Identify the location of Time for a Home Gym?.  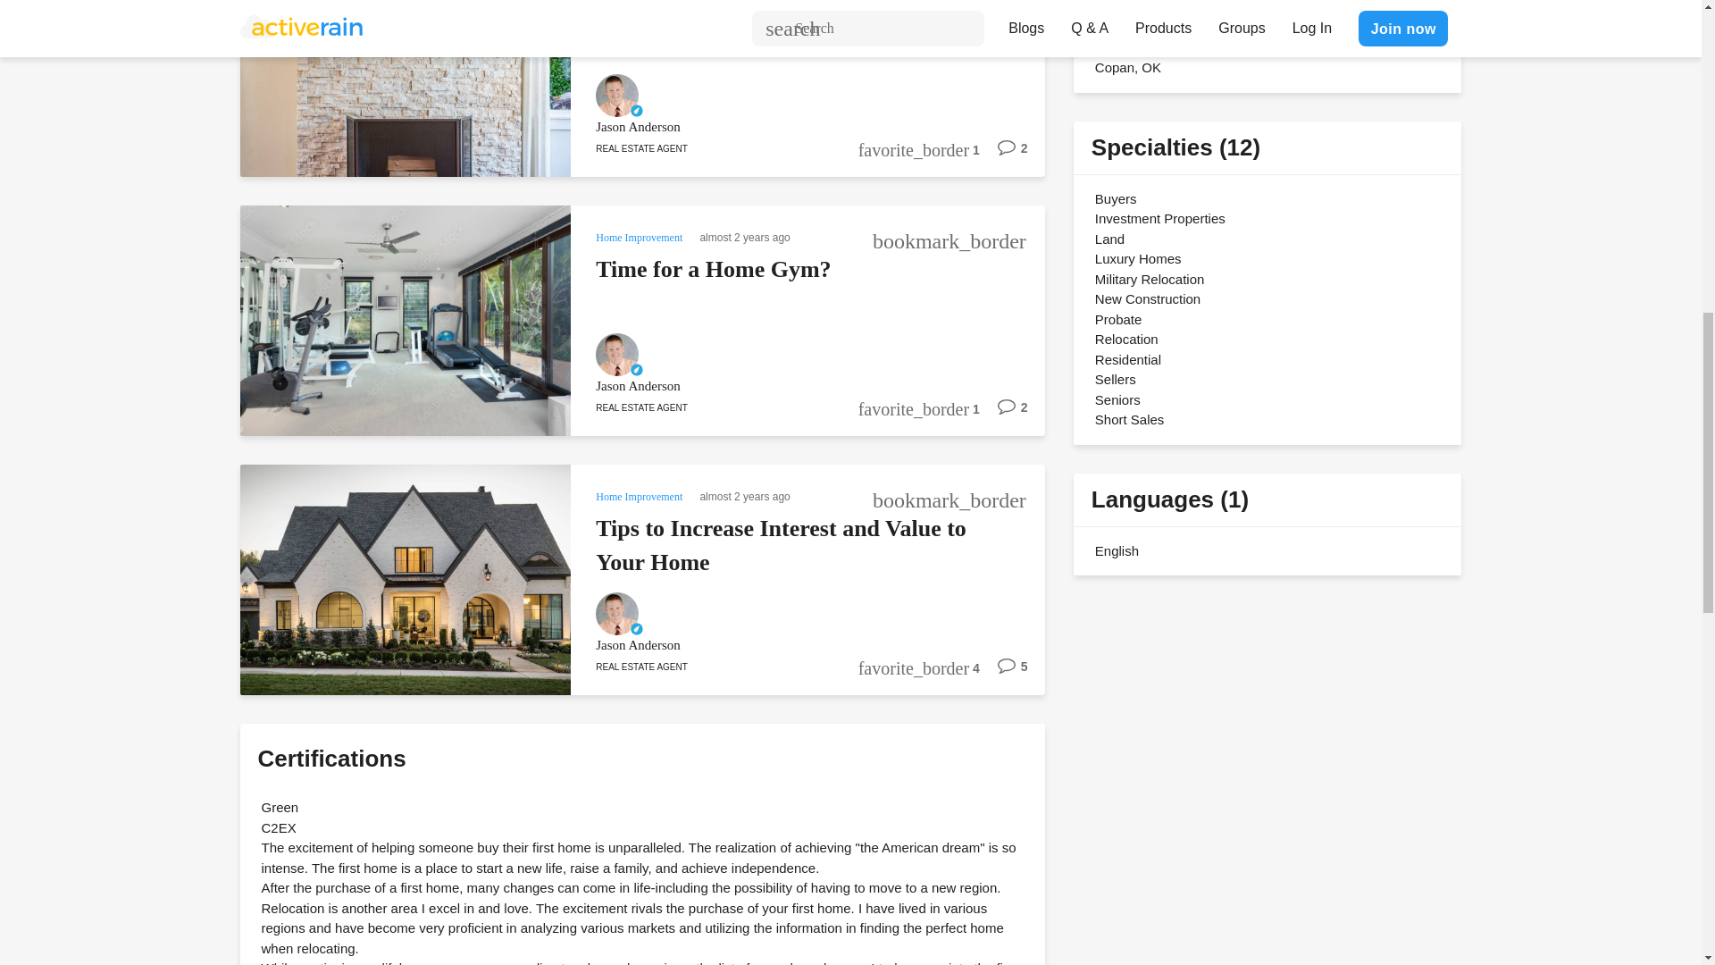
(713, 270).